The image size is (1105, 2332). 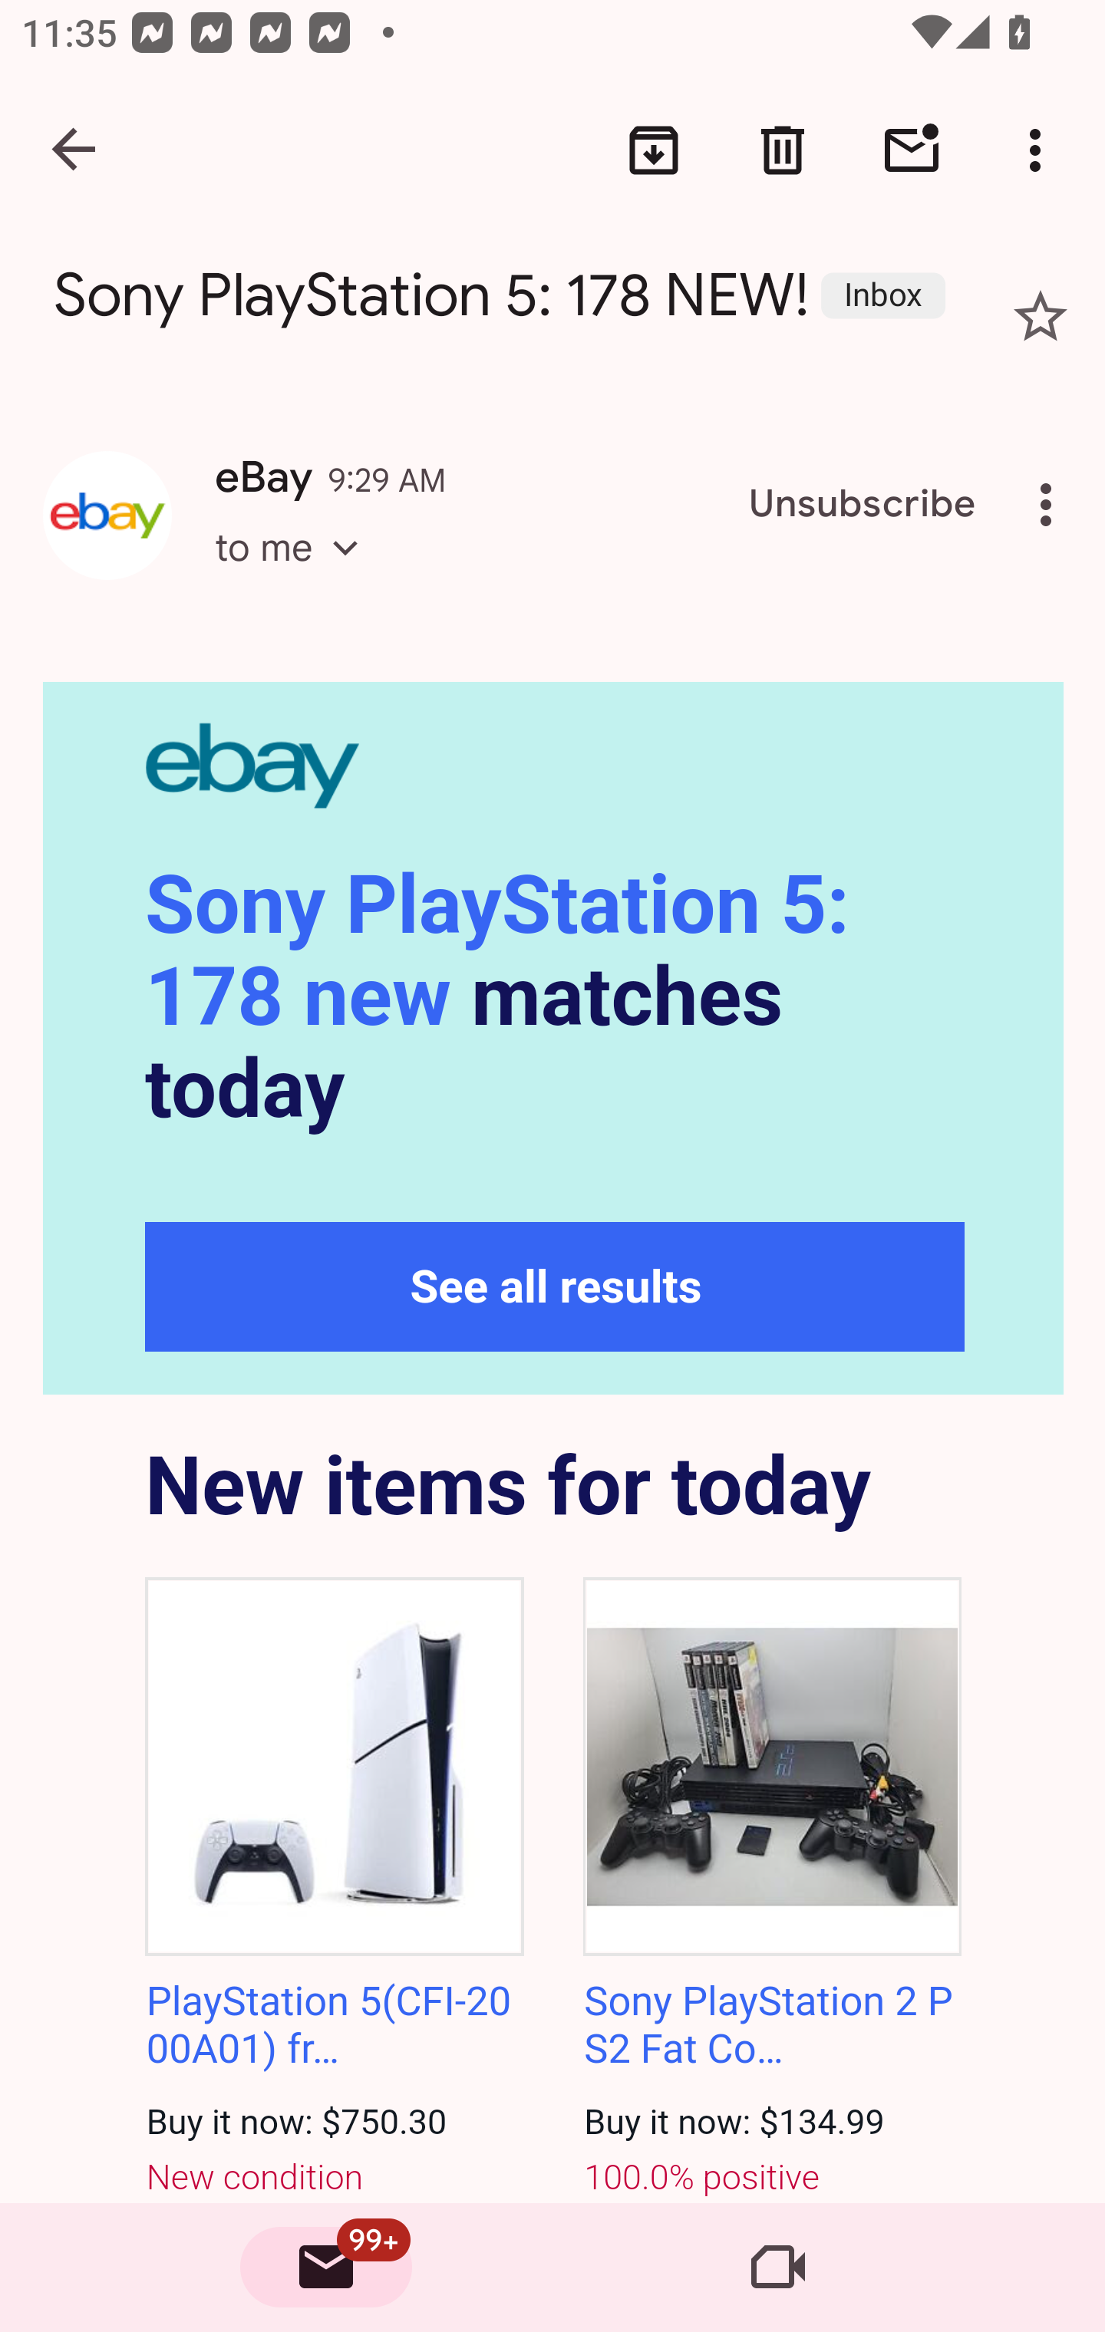 I want to click on More options, so click(x=1051, y=505).